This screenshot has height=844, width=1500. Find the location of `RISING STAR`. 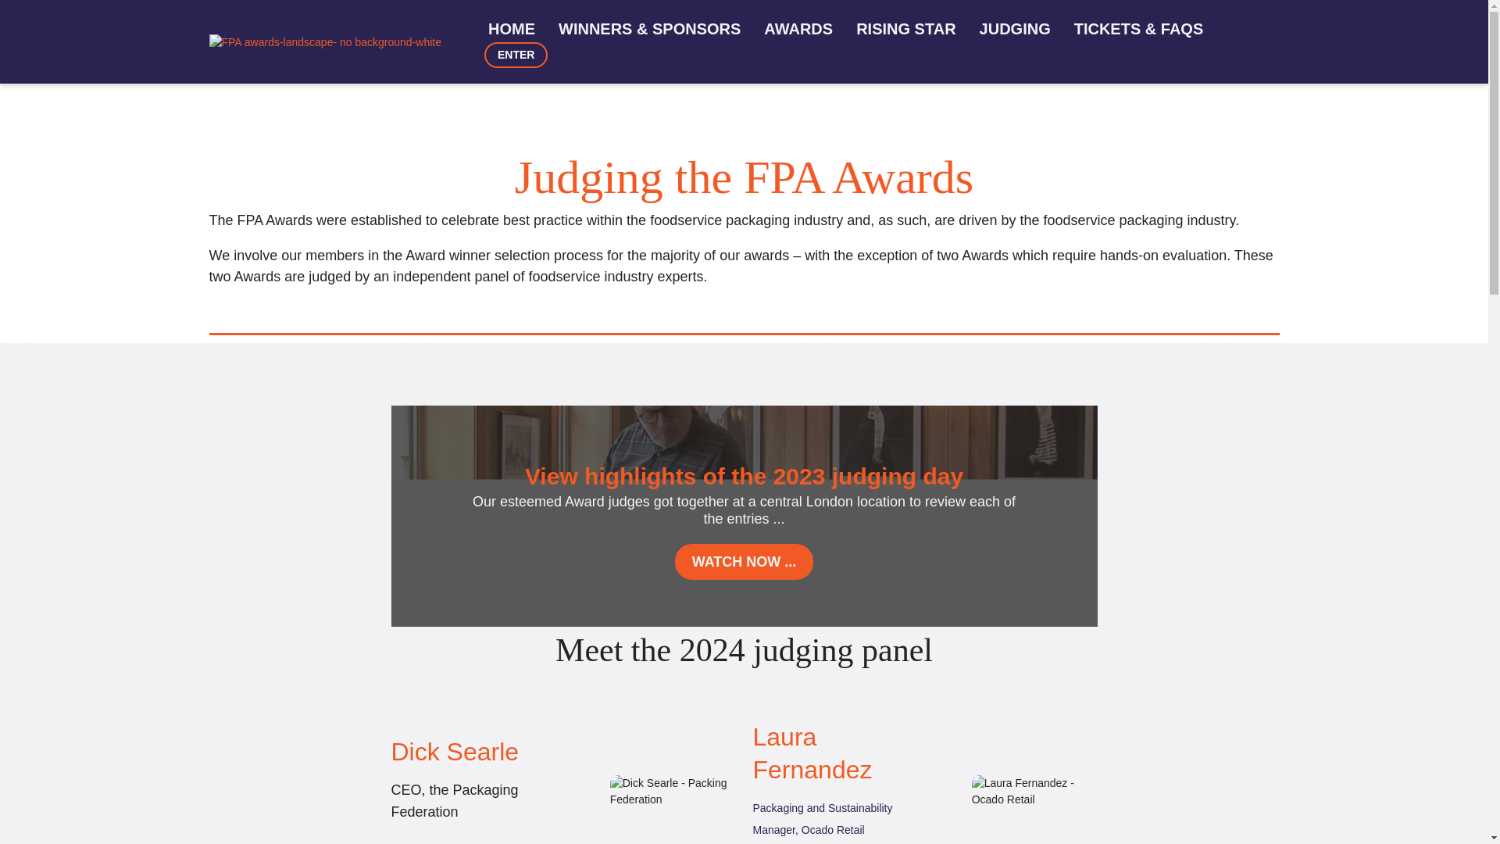

RISING STAR is located at coordinates (905, 28).